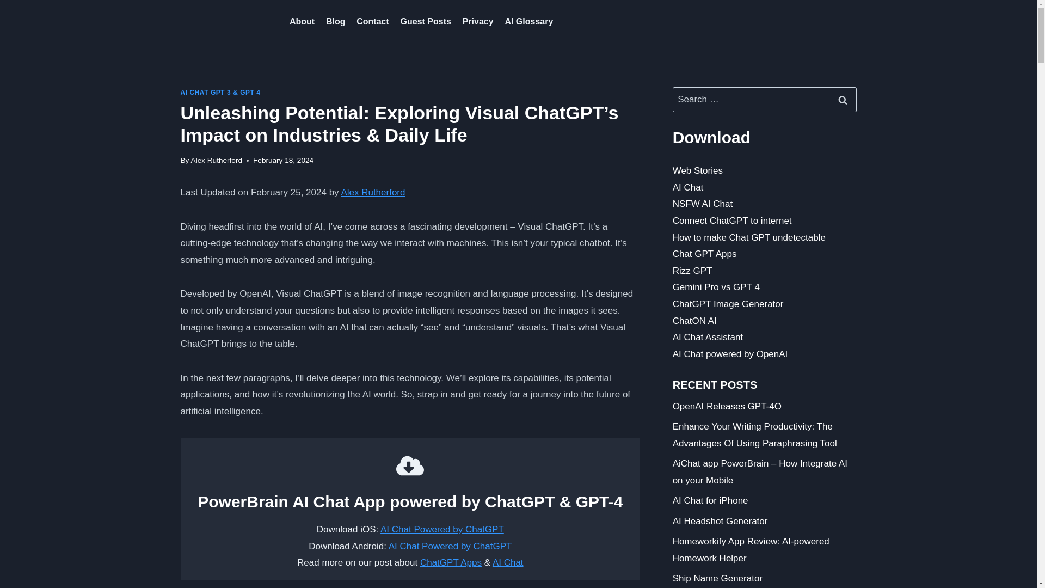  What do you see at coordinates (843, 99) in the screenshot?
I see `Search` at bounding box center [843, 99].